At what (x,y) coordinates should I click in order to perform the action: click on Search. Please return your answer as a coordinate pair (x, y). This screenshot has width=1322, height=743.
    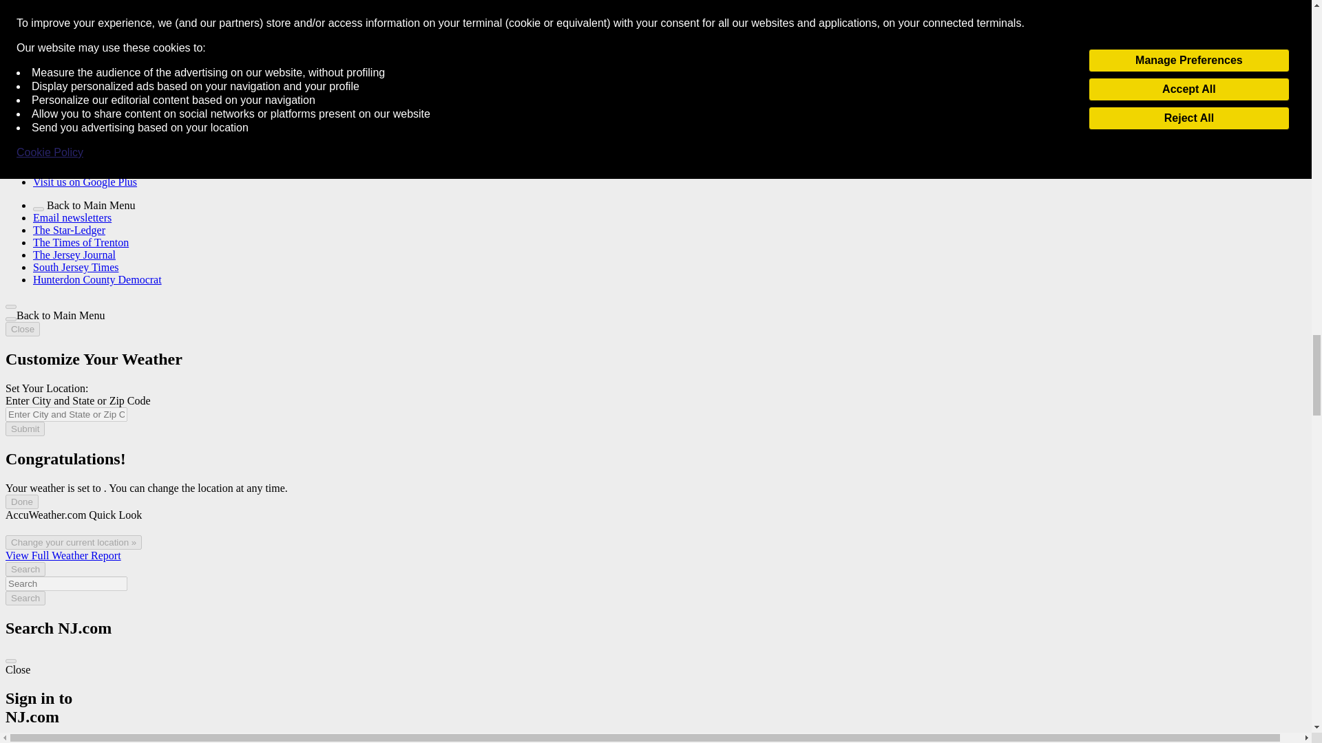
    Looking at the image, I should click on (66, 583).